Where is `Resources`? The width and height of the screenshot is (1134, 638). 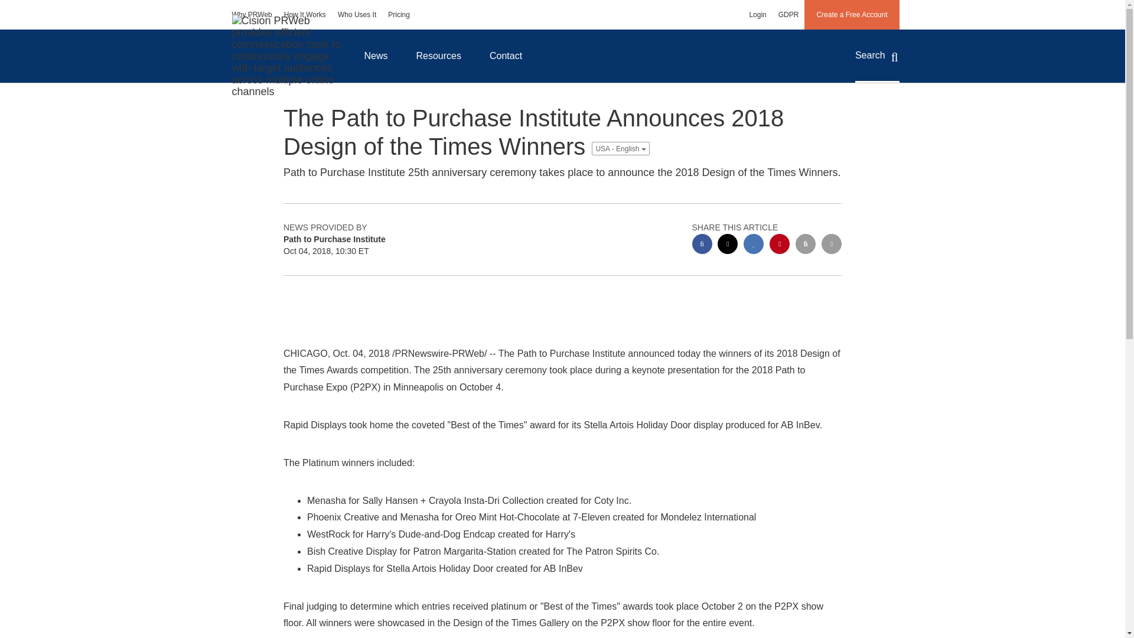 Resources is located at coordinates (438, 56).